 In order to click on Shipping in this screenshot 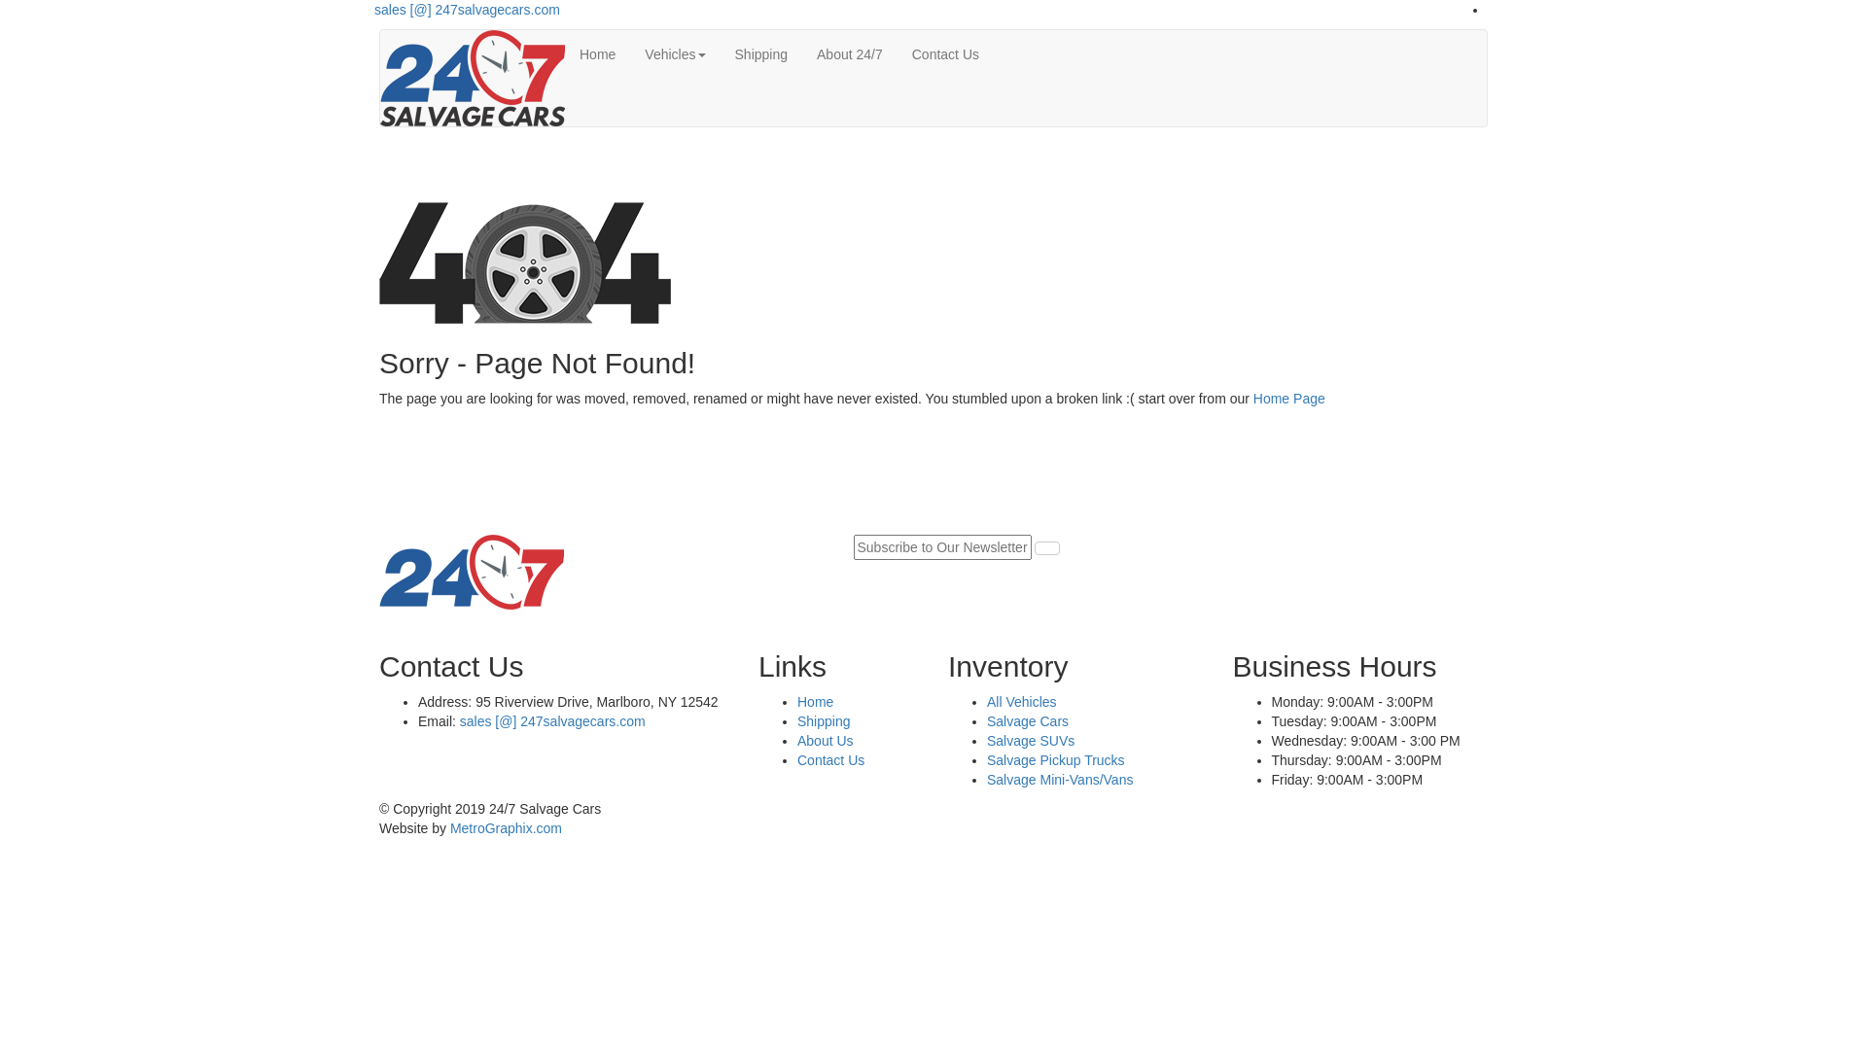, I will do `click(825, 721)`.